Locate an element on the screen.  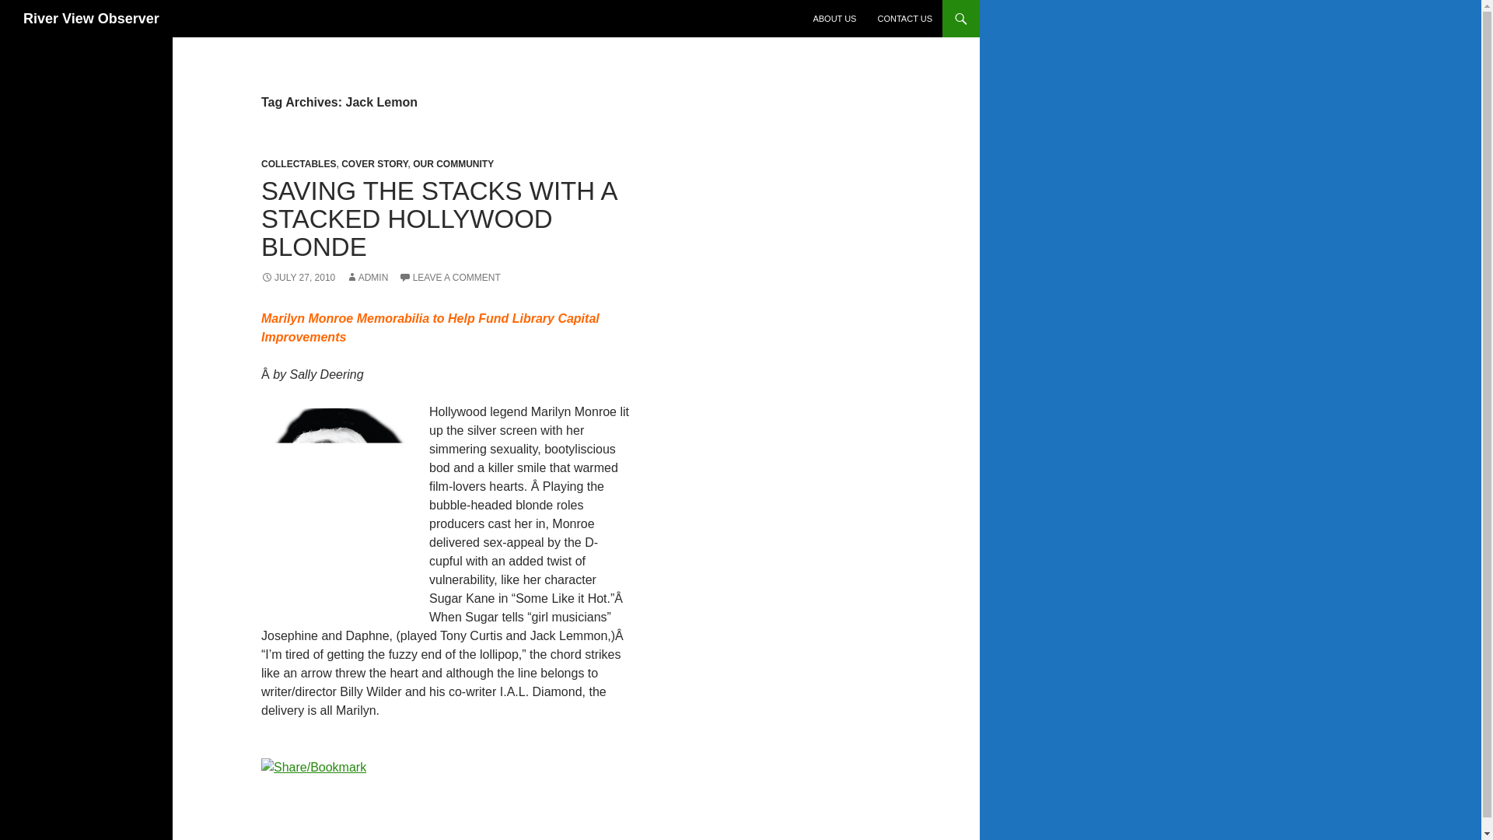
LEAVE A COMMENT is located at coordinates (449, 277).